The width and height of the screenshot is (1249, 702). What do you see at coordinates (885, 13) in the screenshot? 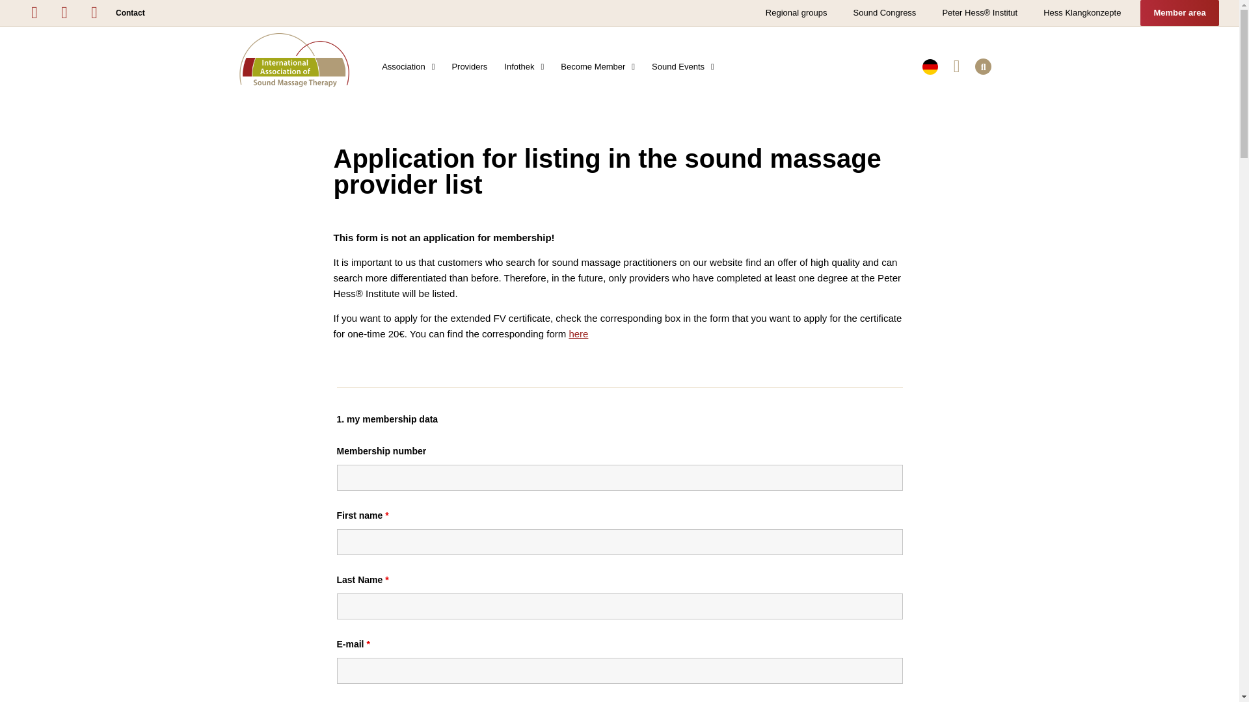
I see `Sound Congress` at bounding box center [885, 13].